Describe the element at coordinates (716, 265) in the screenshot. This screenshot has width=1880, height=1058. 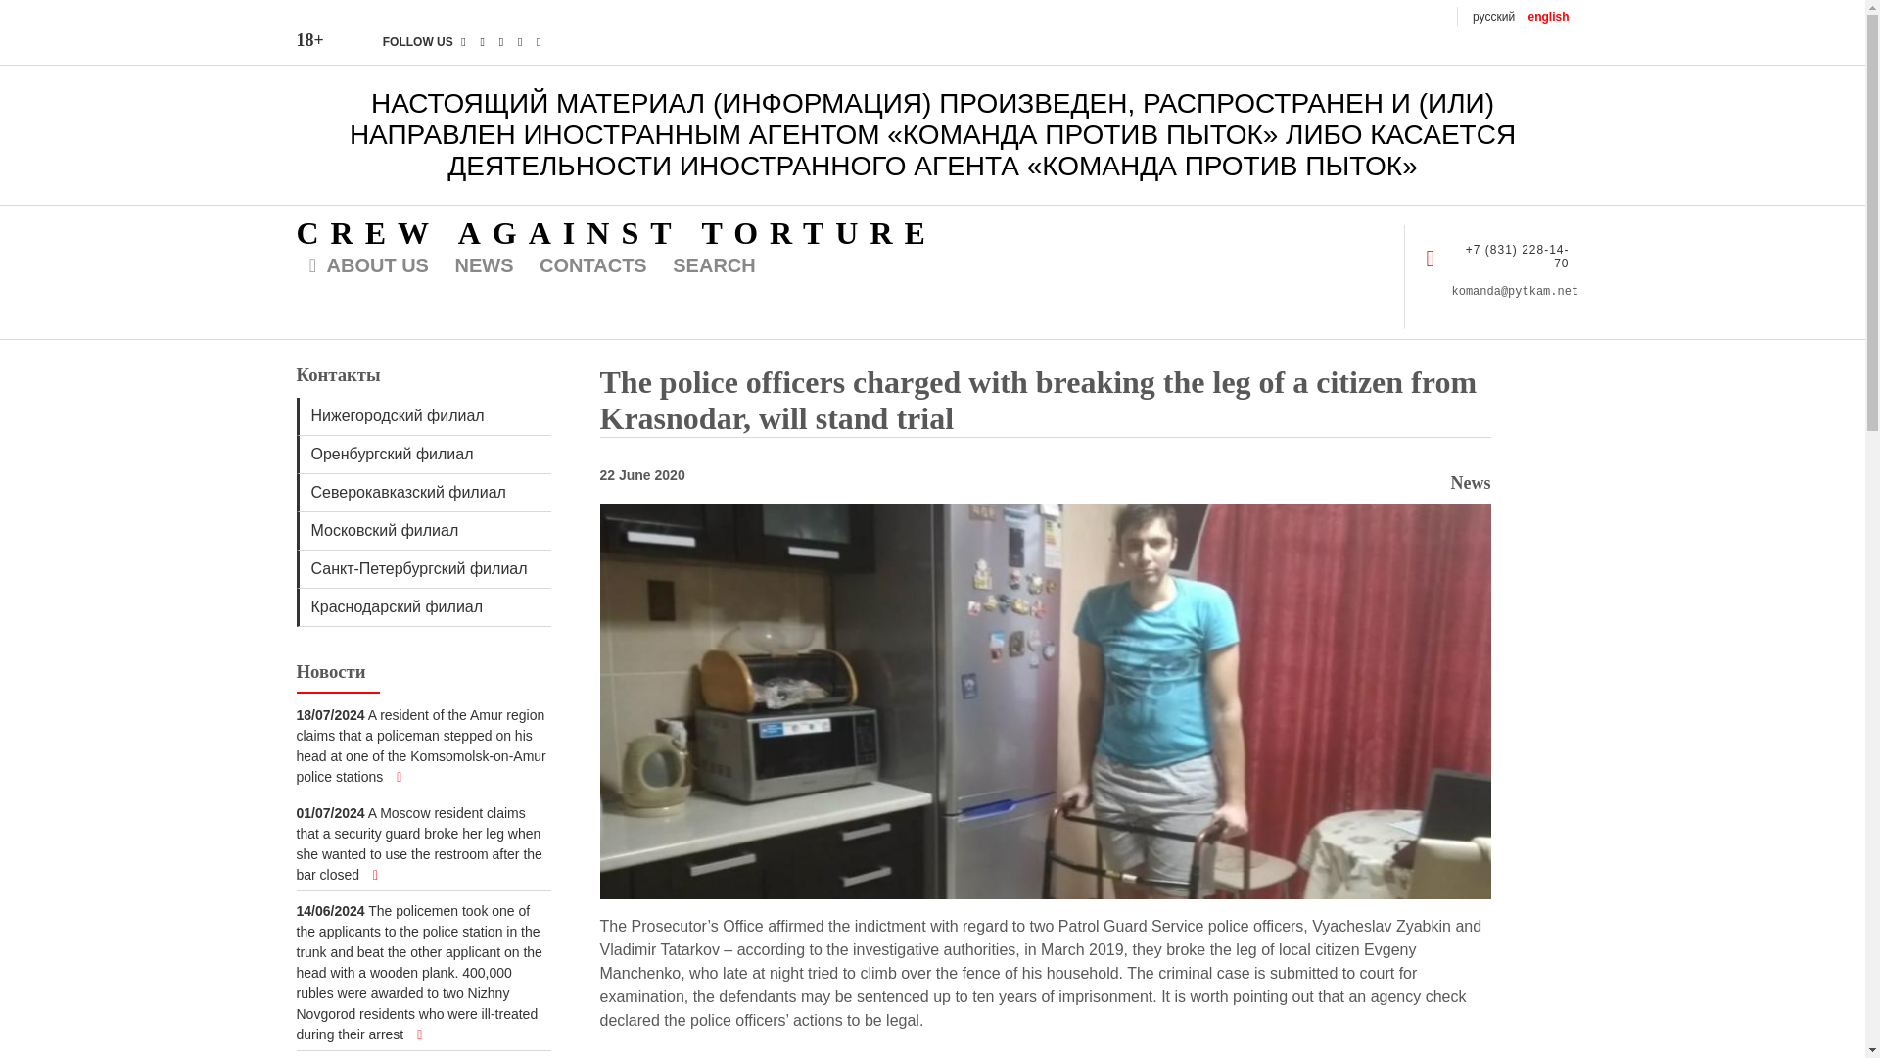
I see `SEARCH` at that location.